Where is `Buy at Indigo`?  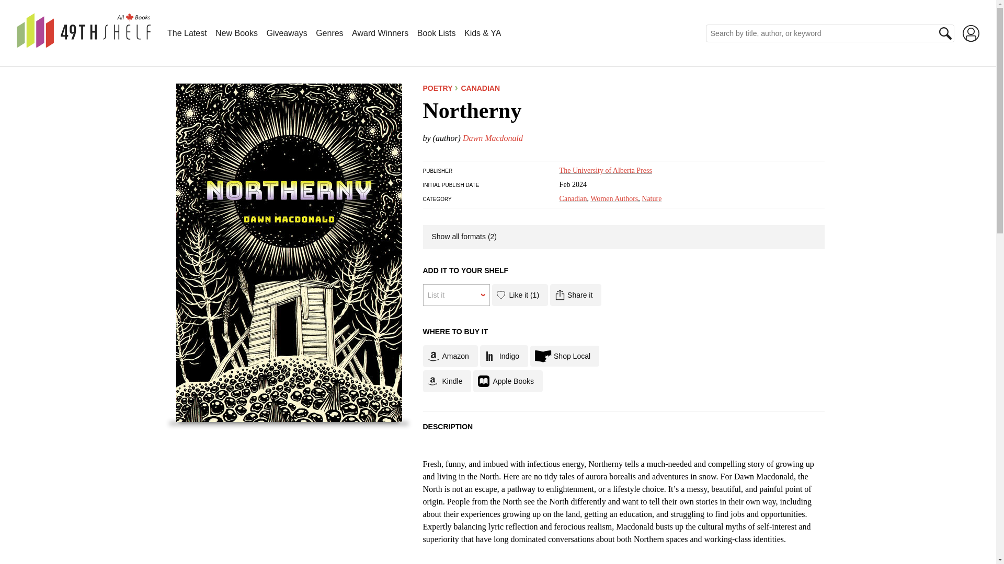 Buy at Indigo is located at coordinates (504, 356).